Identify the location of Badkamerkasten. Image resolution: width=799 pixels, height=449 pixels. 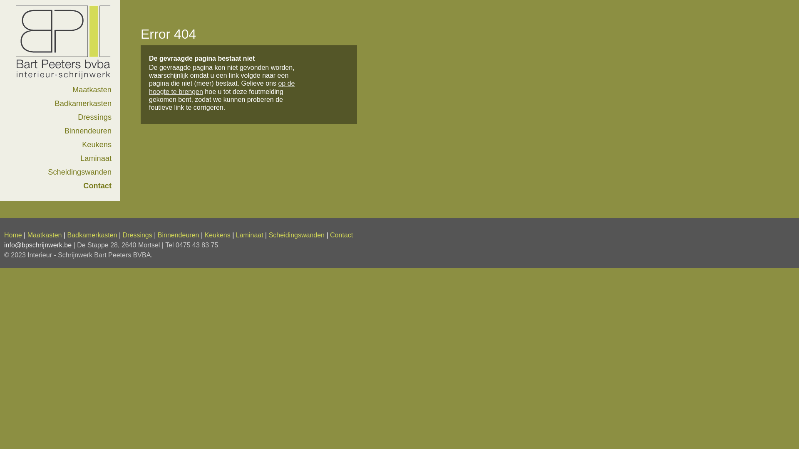
(83, 104).